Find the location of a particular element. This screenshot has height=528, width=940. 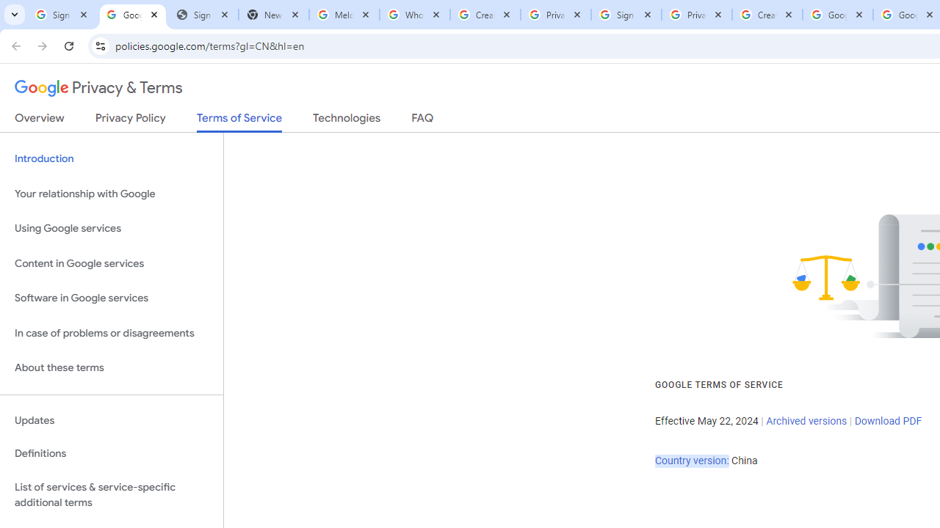

Sign in - Google Accounts is located at coordinates (626, 15).